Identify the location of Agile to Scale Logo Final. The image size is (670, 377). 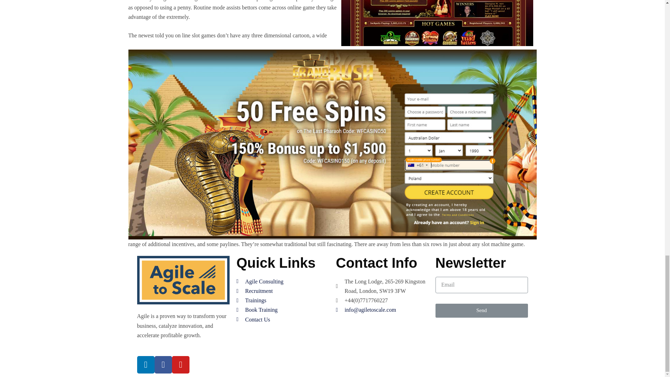
(183, 280).